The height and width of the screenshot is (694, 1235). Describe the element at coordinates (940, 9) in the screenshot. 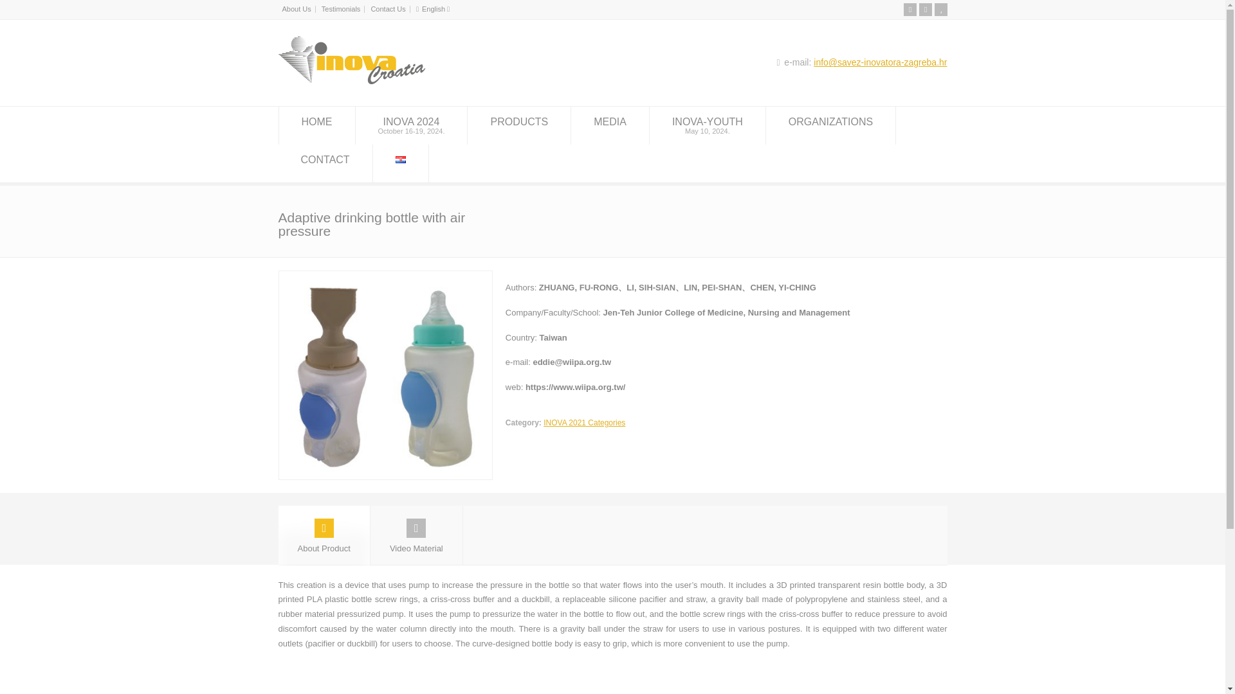

I see `Video Material` at that location.